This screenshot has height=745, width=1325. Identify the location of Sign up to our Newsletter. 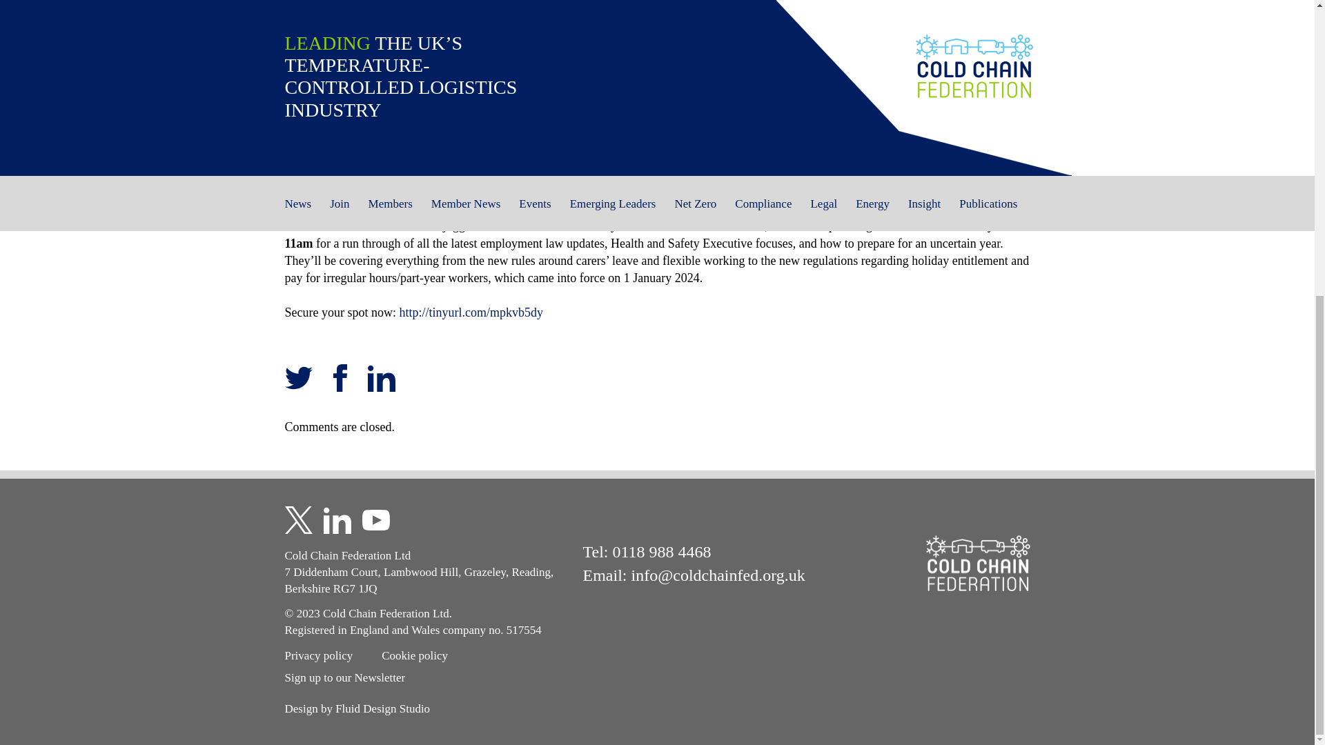
(345, 677).